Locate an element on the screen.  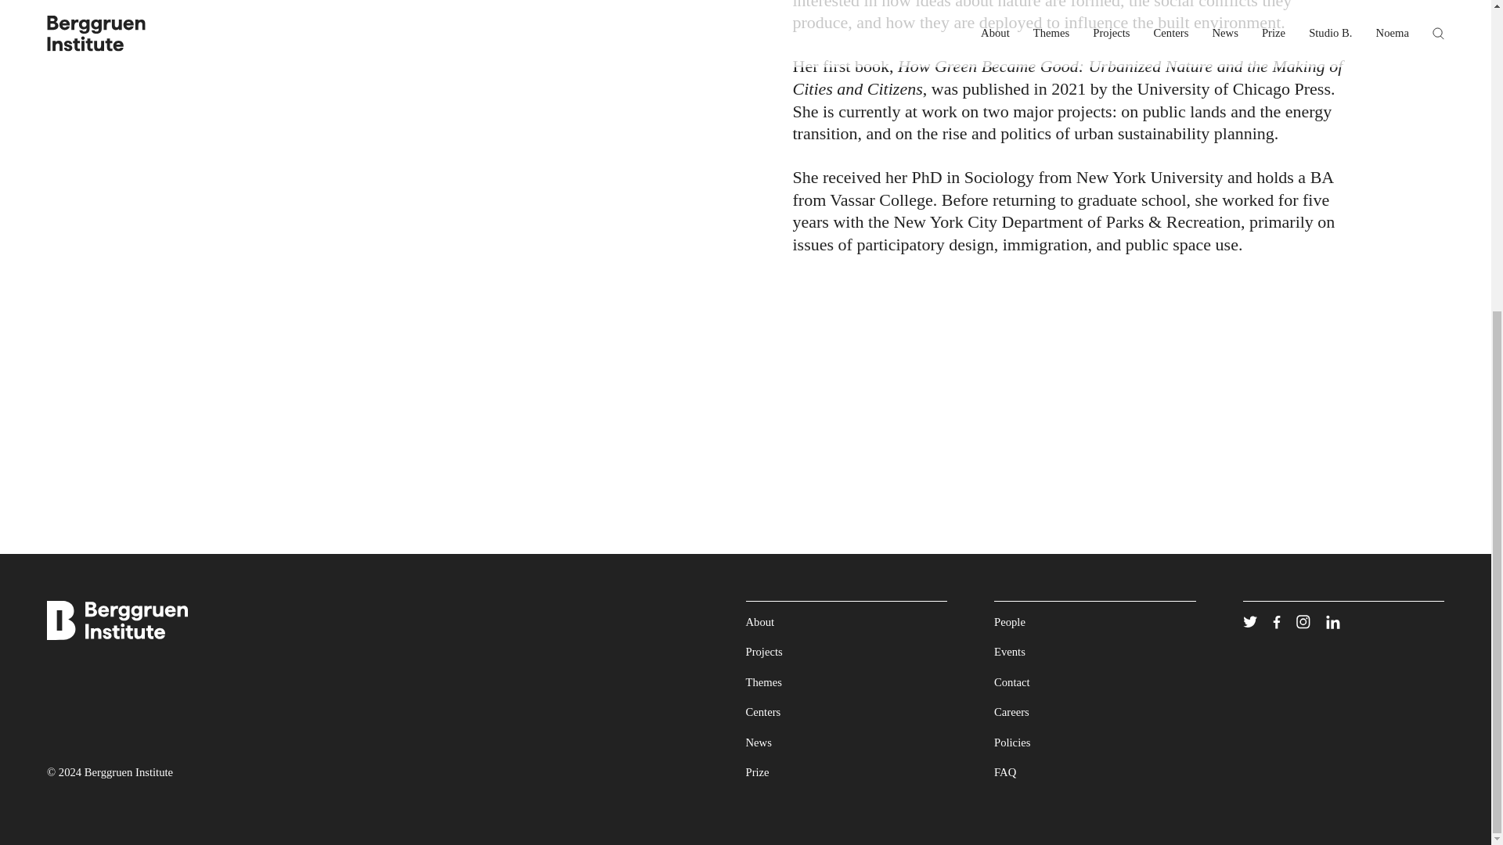
People is located at coordinates (1009, 622).